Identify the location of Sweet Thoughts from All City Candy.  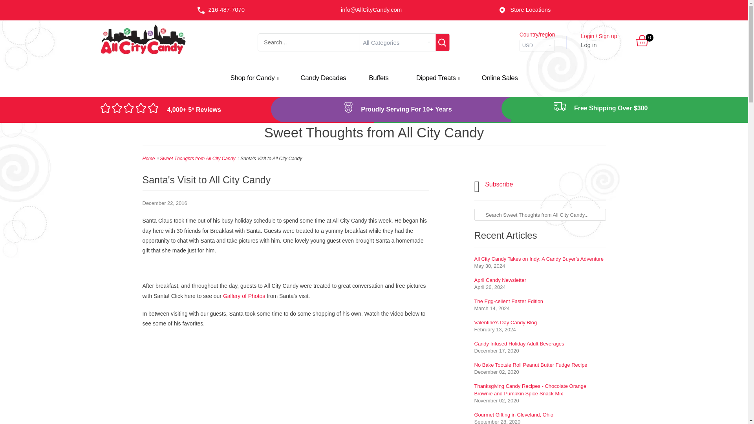
(374, 134).